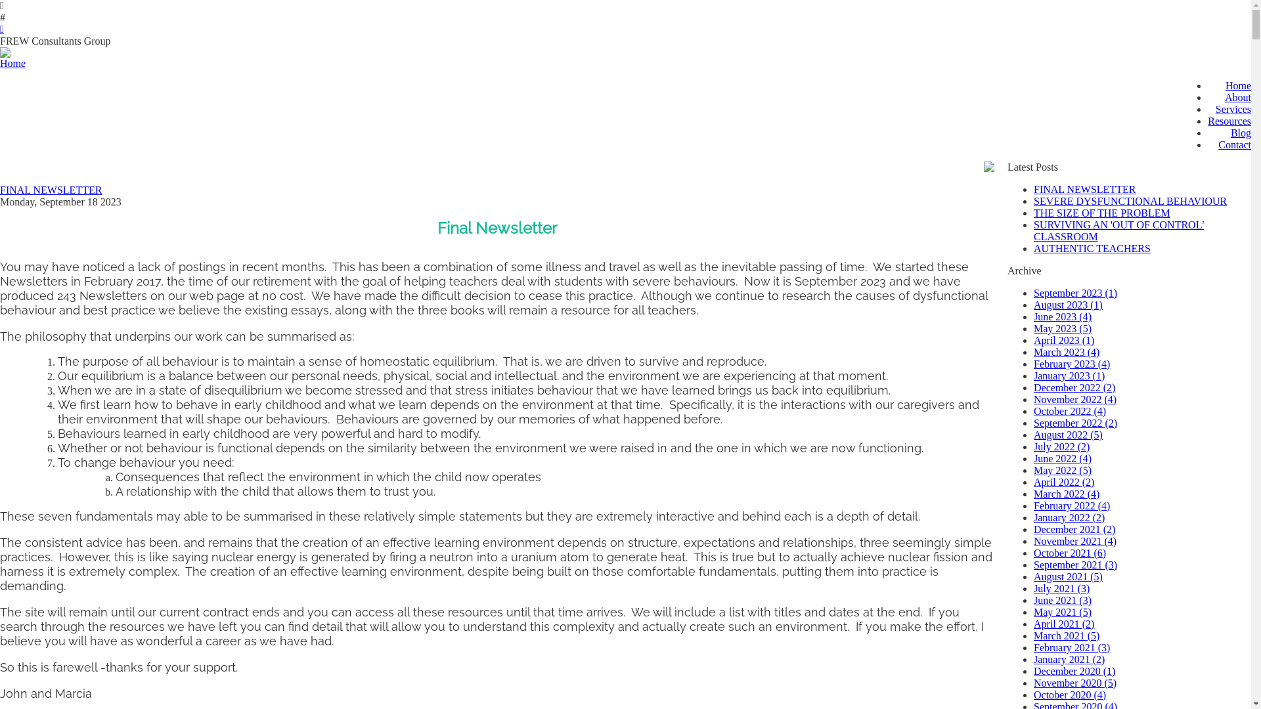 The image size is (1261, 709). What do you see at coordinates (1072, 364) in the screenshot?
I see `February 2023 (4)` at bounding box center [1072, 364].